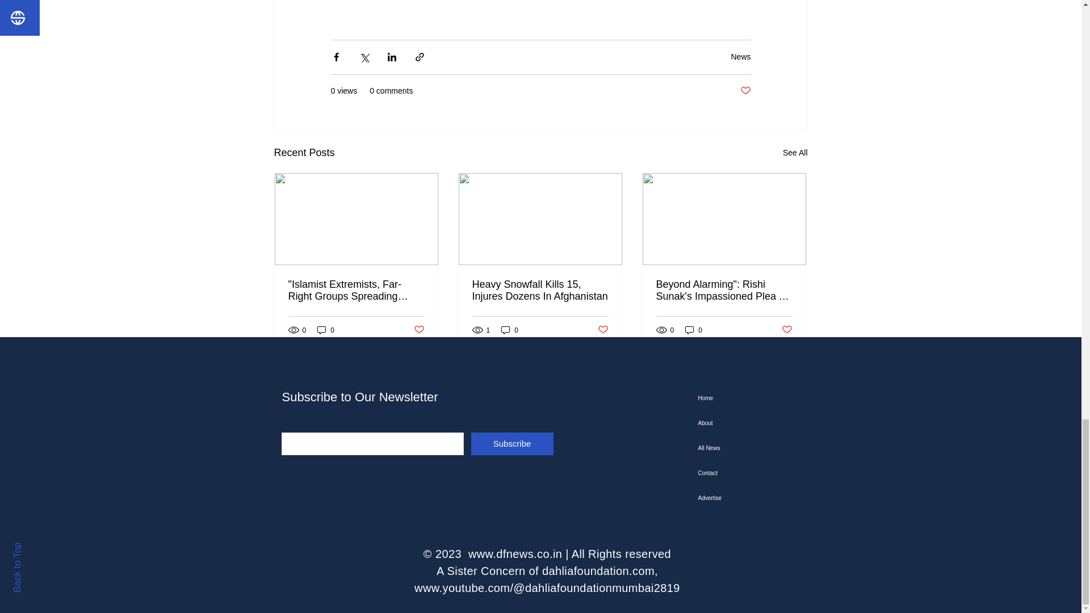  Describe the element at coordinates (745, 91) in the screenshot. I see `Post not marked as liked` at that location.